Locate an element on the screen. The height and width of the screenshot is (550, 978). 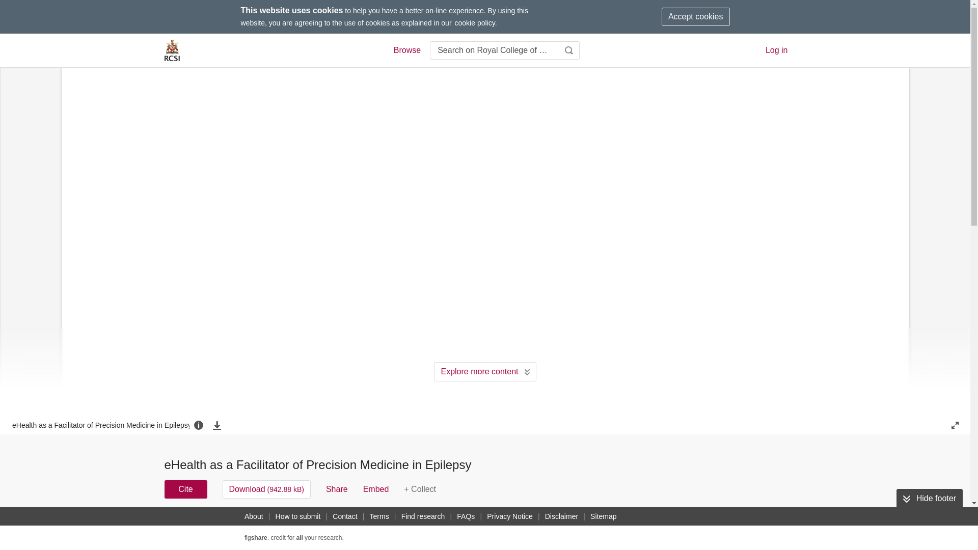
Version 2 is located at coordinates (183, 522).